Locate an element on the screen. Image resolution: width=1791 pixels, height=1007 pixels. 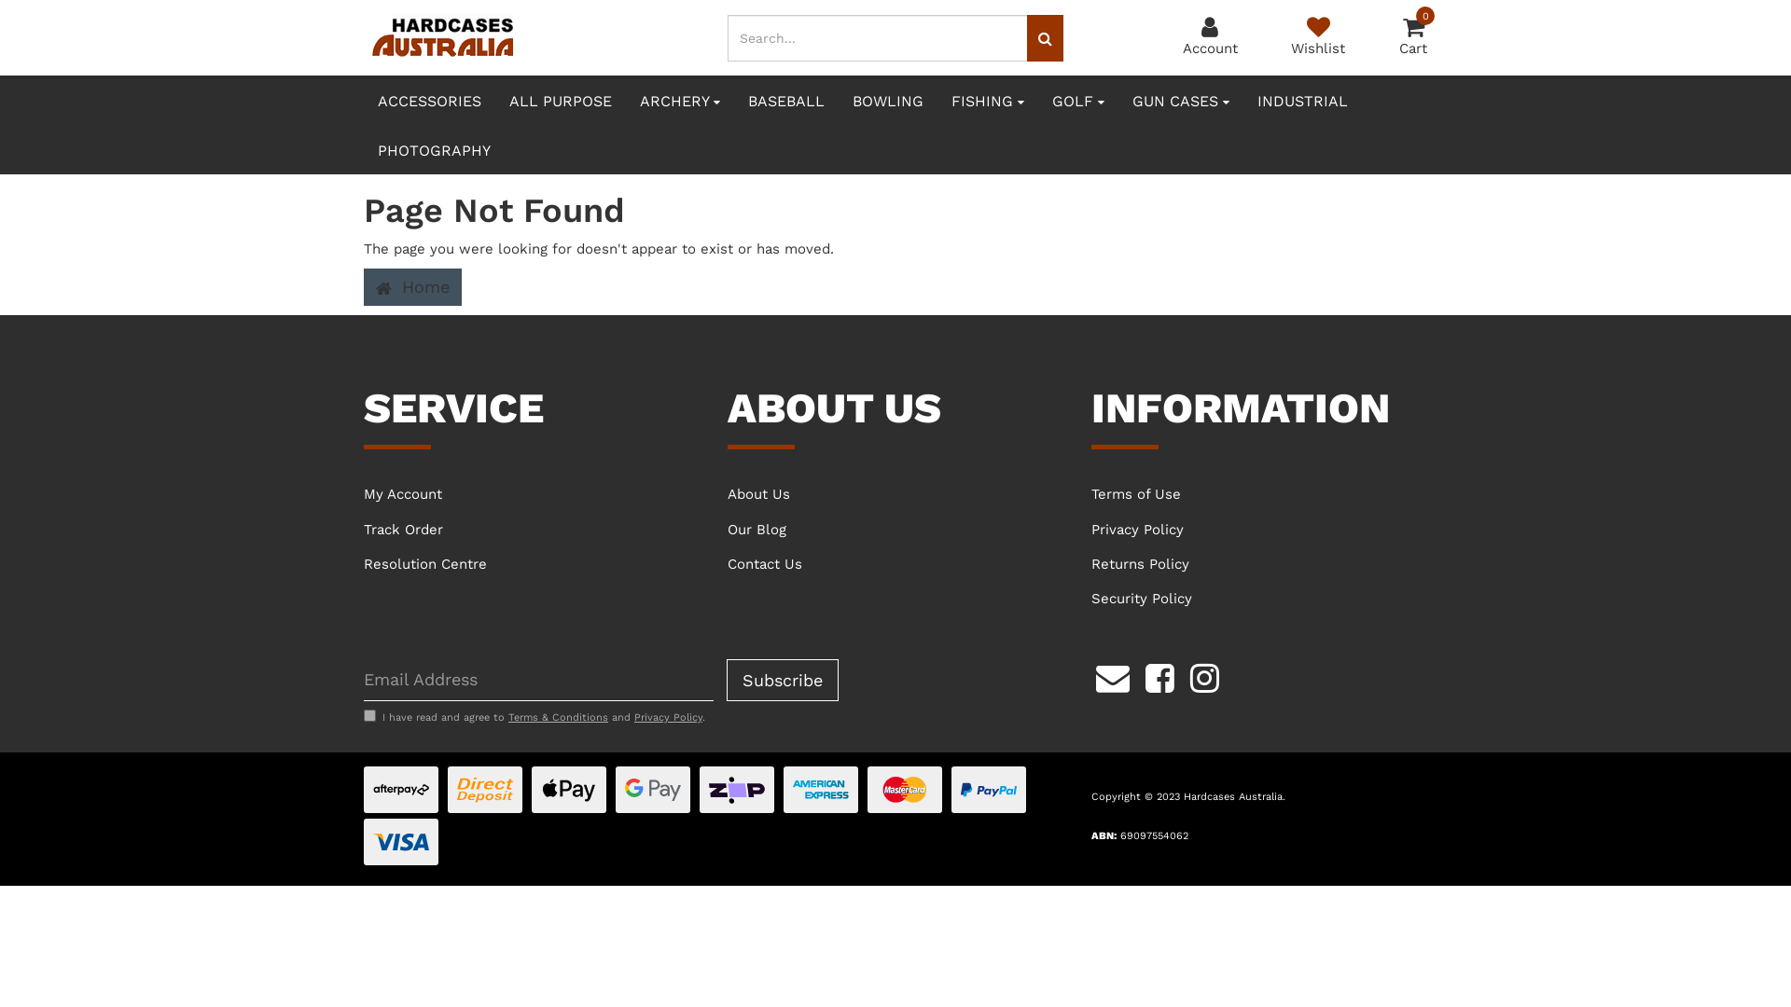
Contact Us is located at coordinates (895, 564).